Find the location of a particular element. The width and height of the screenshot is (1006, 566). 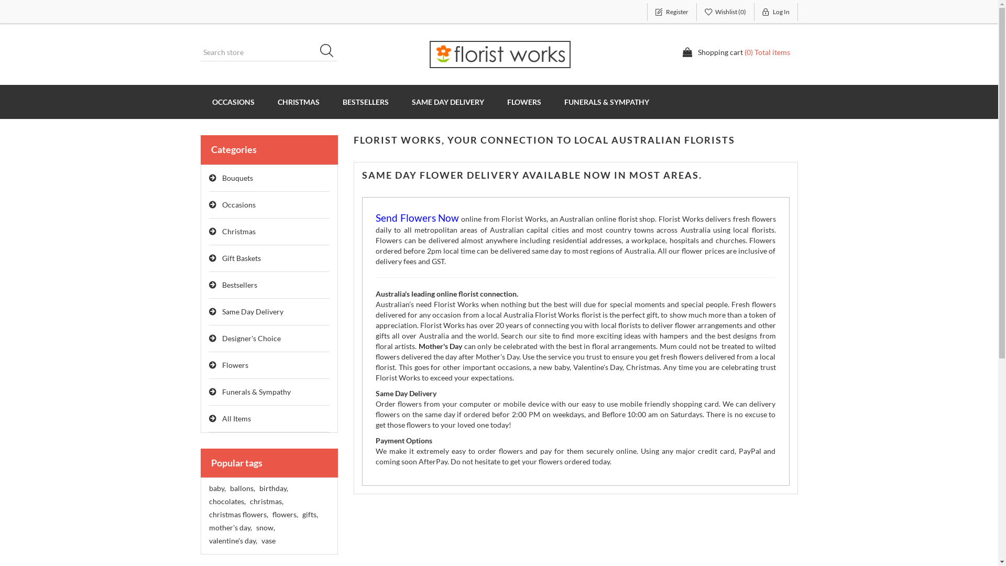

baby, is located at coordinates (217, 488).